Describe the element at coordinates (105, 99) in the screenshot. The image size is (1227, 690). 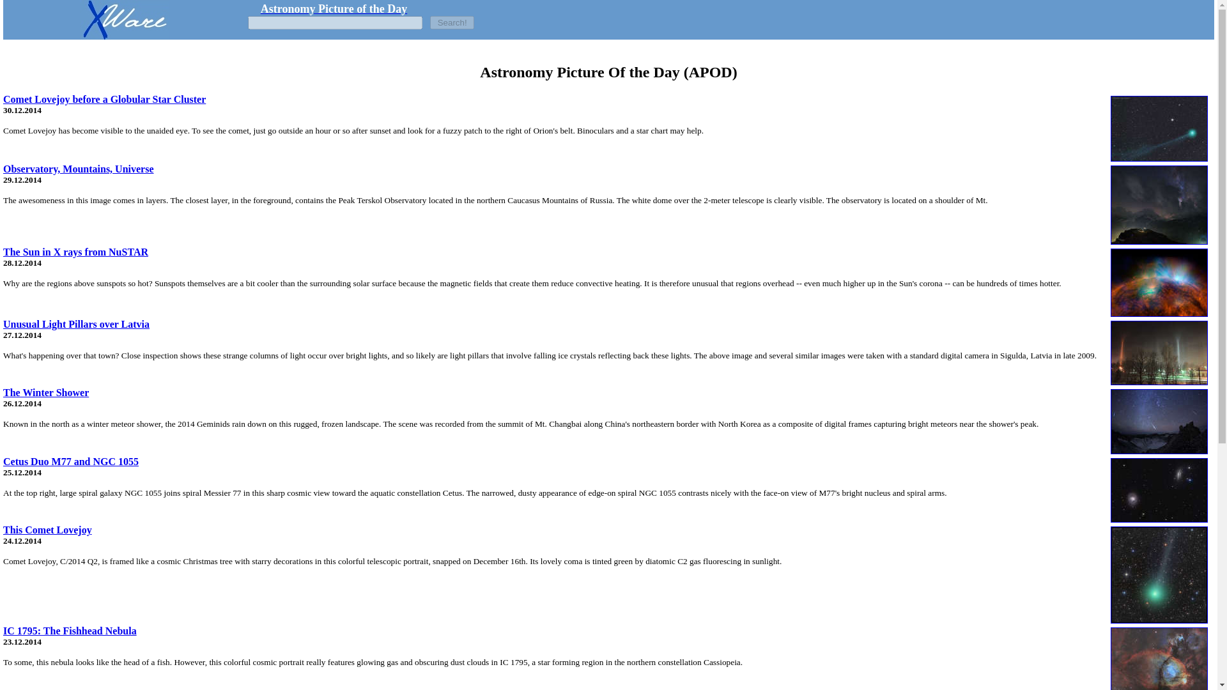
I see `Comet Lovejoy before a Globular Star Cluster` at that location.